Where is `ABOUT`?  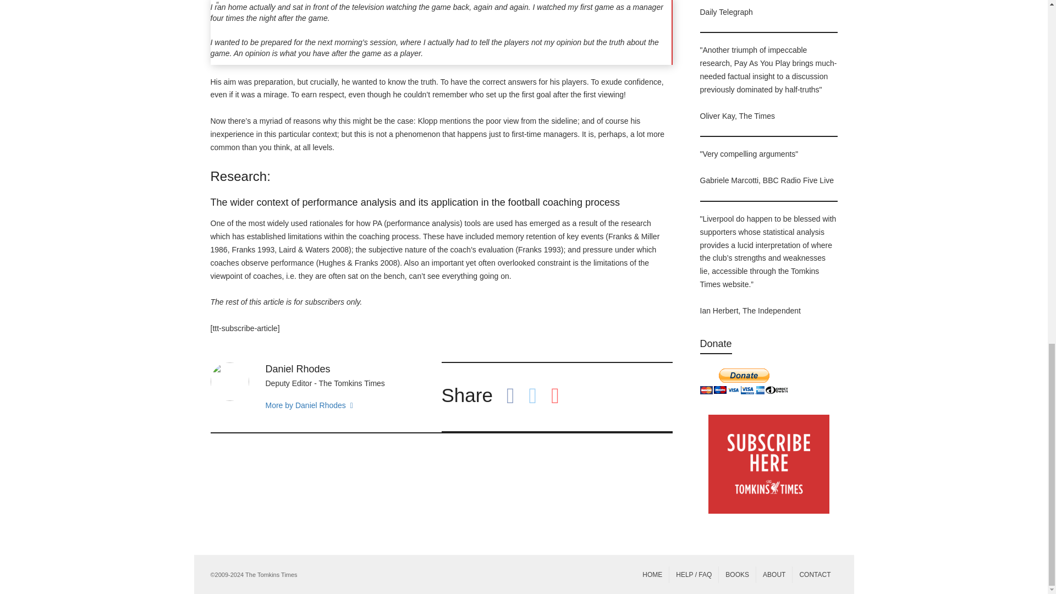 ABOUT is located at coordinates (774, 574).